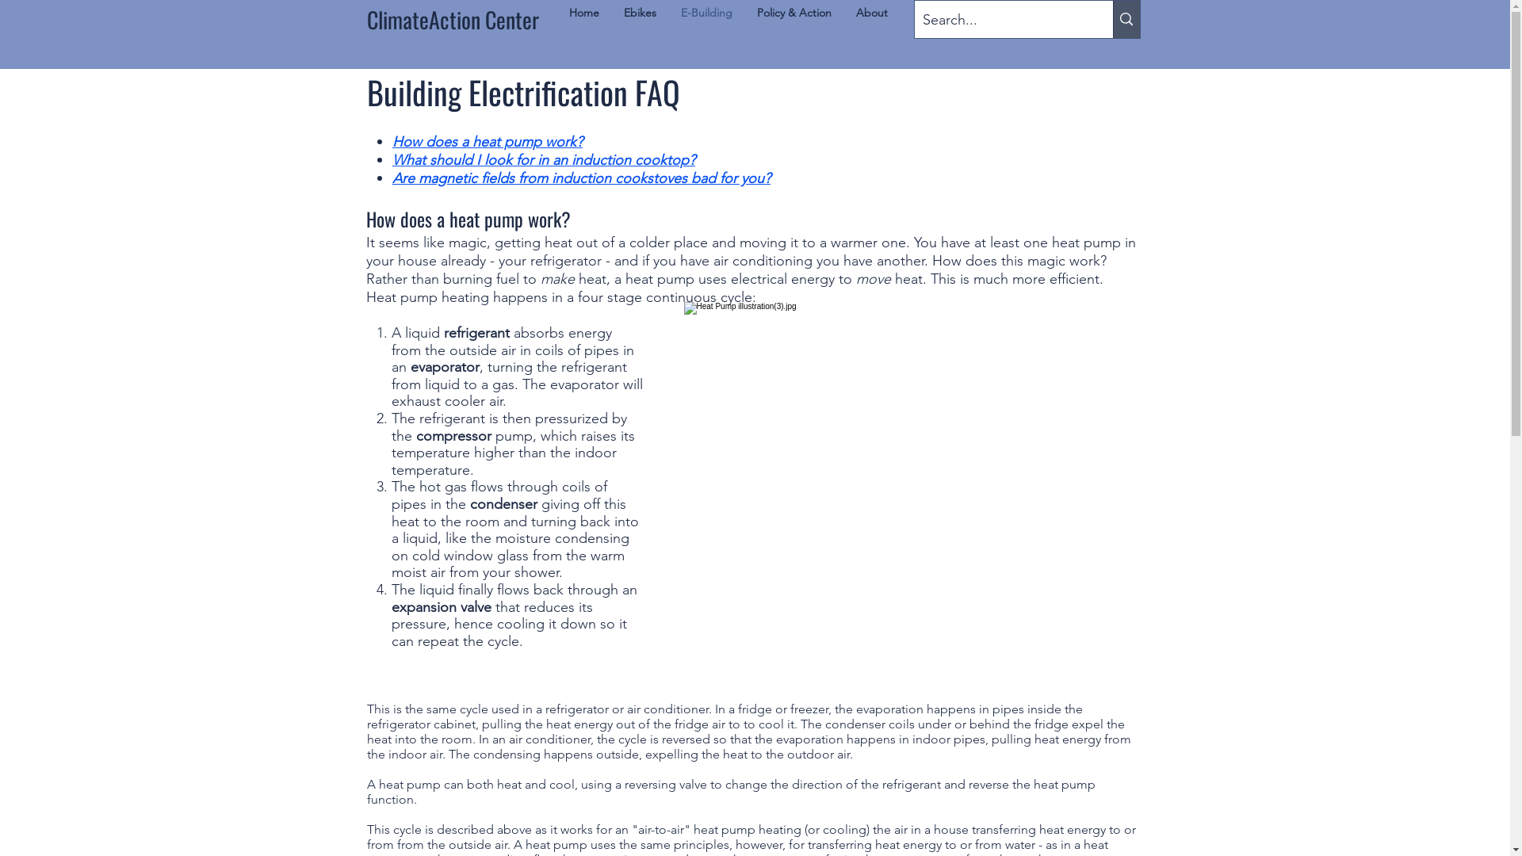 This screenshot has height=856, width=1522. What do you see at coordinates (452, 19) in the screenshot?
I see `ClimateAction Center` at bounding box center [452, 19].